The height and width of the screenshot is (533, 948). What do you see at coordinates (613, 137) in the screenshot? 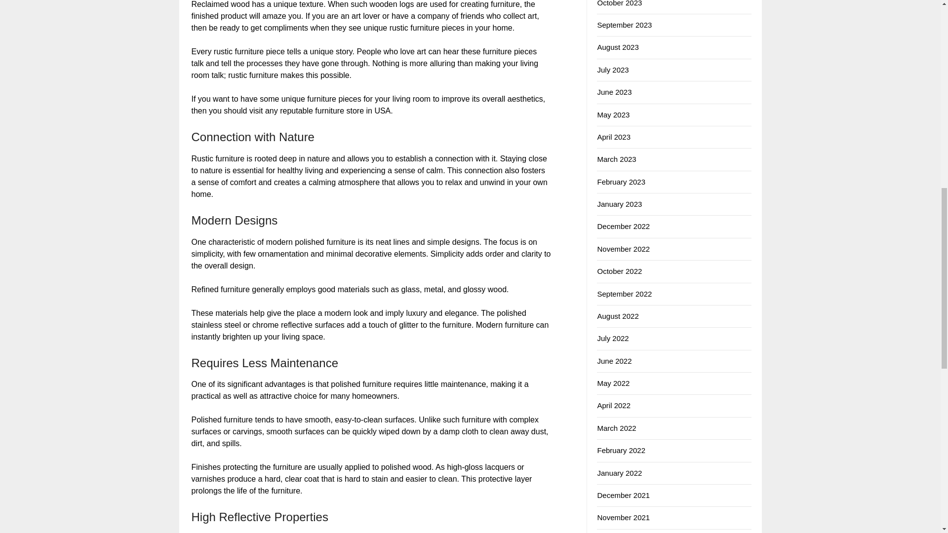
I see `April 2023` at bounding box center [613, 137].